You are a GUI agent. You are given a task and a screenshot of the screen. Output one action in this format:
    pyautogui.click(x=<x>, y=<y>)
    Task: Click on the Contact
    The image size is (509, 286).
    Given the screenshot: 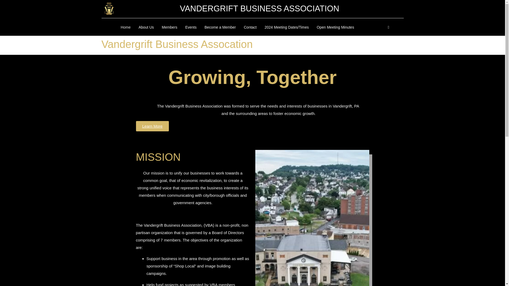 What is the action you would take?
    pyautogui.click(x=250, y=27)
    